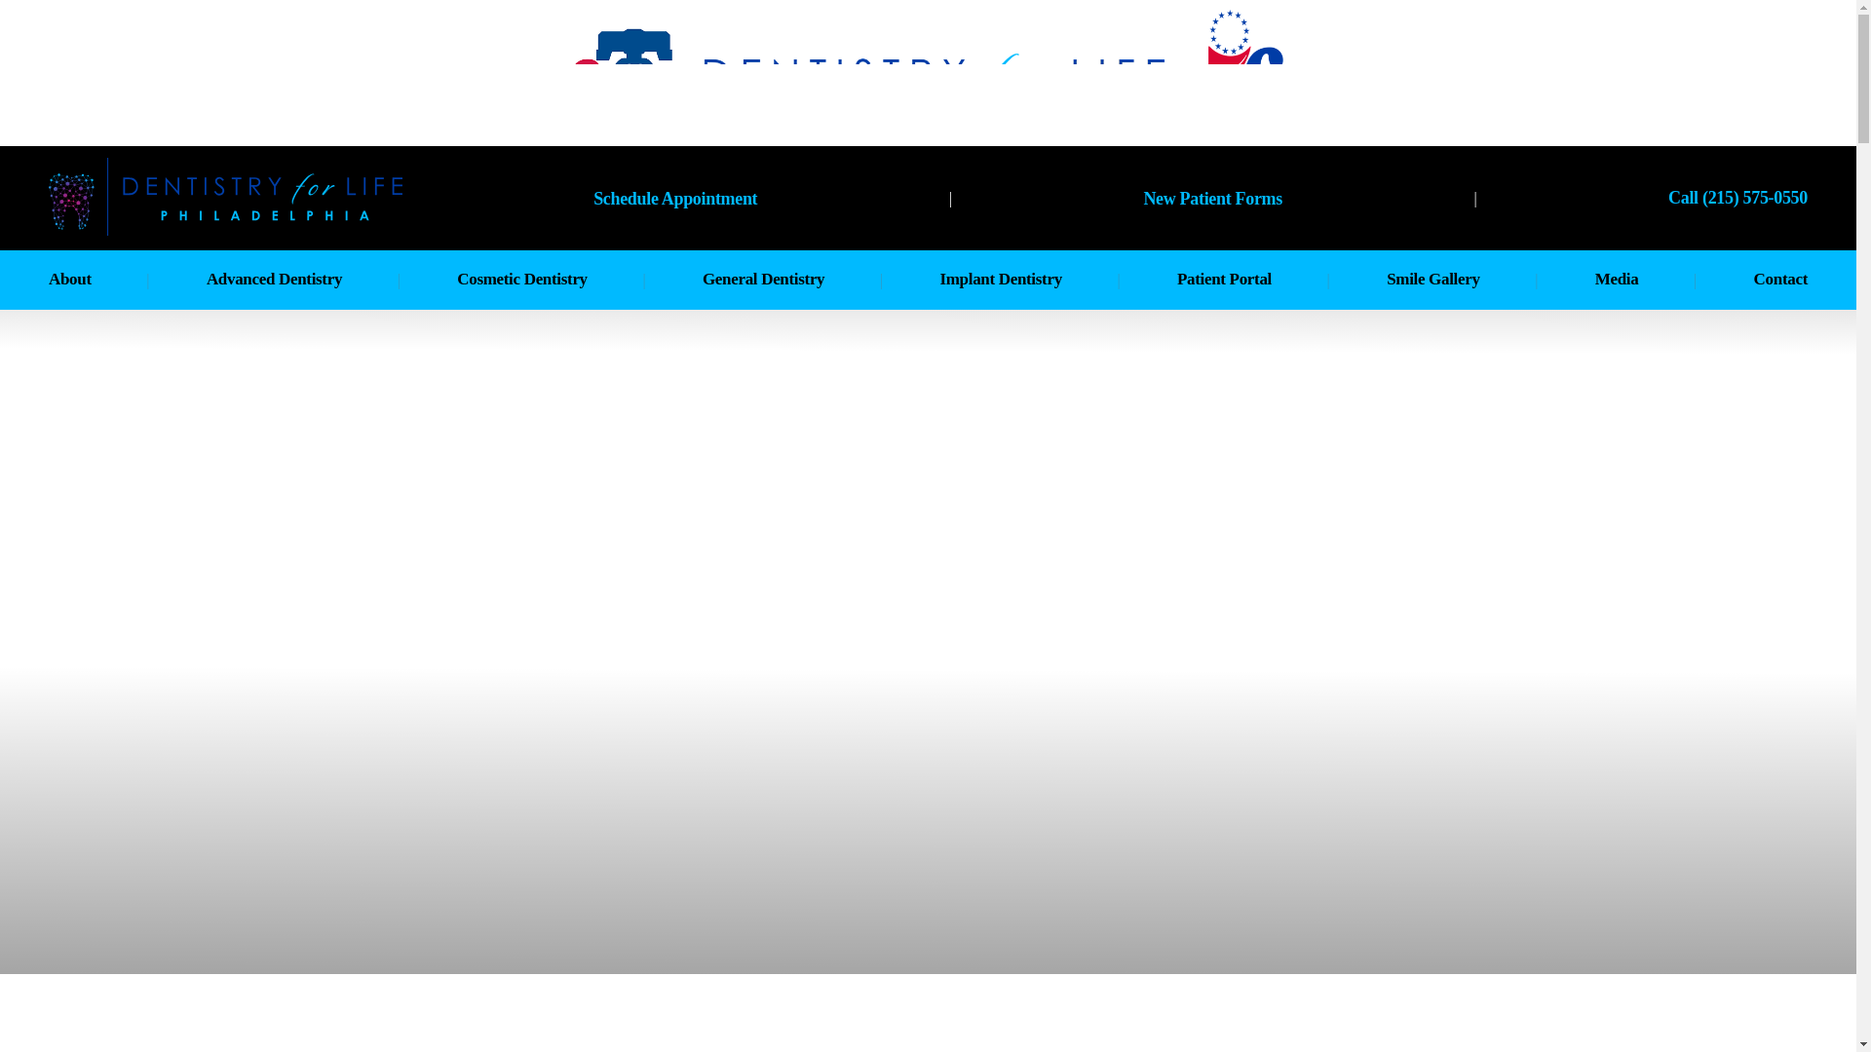 Image resolution: width=1871 pixels, height=1052 pixels. I want to click on Invisalign, so click(520, 442).